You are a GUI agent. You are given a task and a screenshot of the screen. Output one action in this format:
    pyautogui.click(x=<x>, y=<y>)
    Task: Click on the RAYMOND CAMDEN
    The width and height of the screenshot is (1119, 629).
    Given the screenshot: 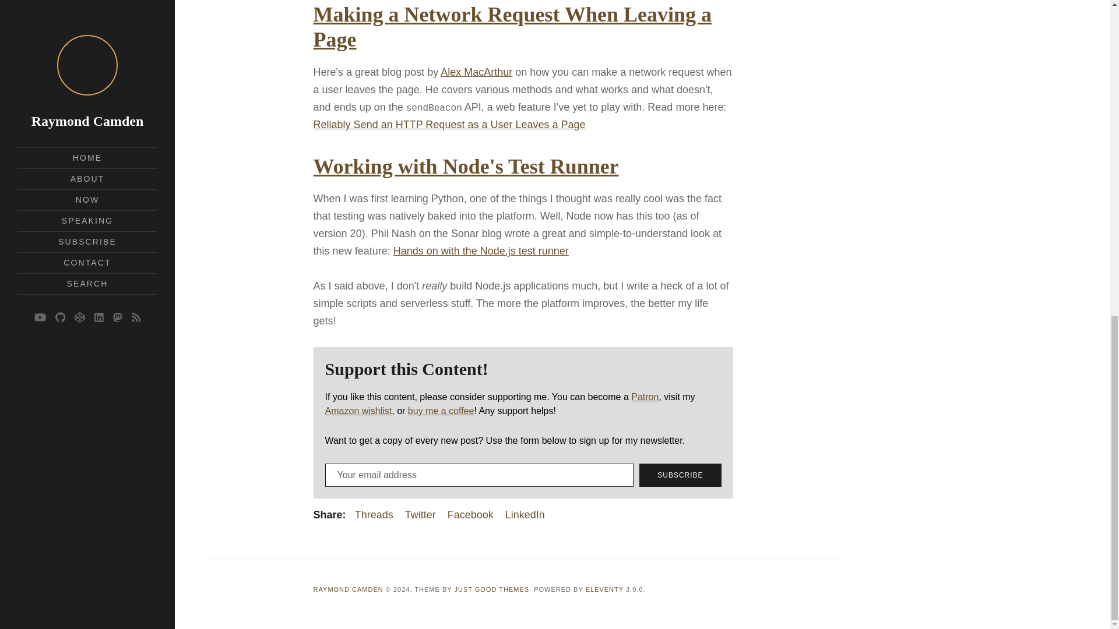 What is the action you would take?
    pyautogui.click(x=349, y=589)
    